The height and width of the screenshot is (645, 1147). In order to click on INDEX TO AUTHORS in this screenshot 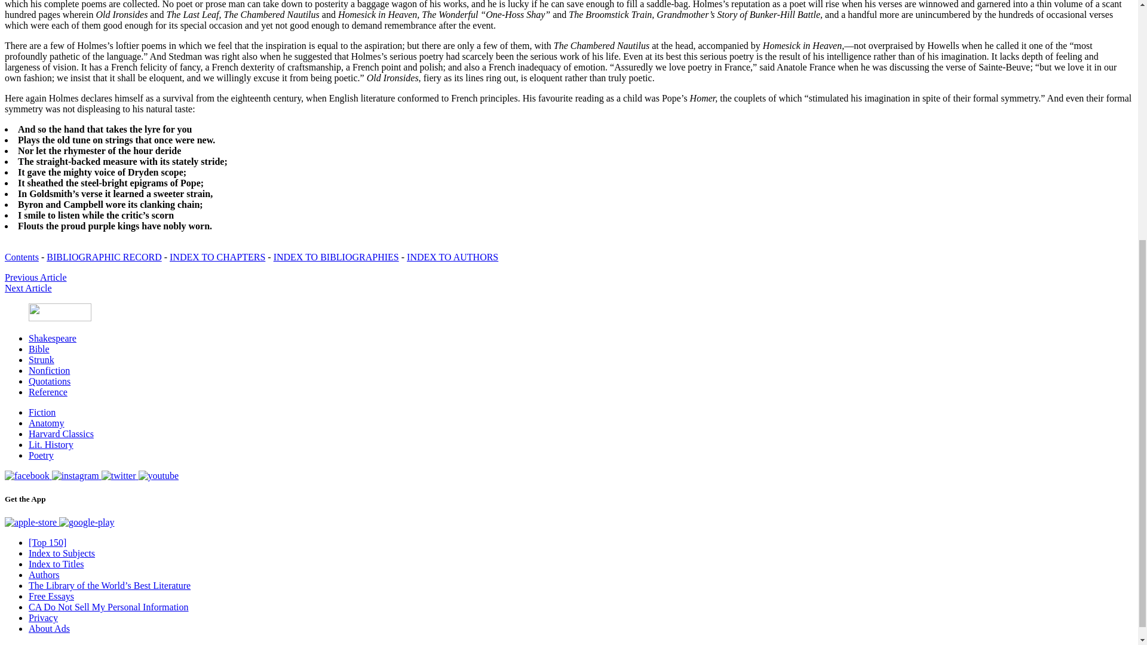, I will do `click(452, 257)`.